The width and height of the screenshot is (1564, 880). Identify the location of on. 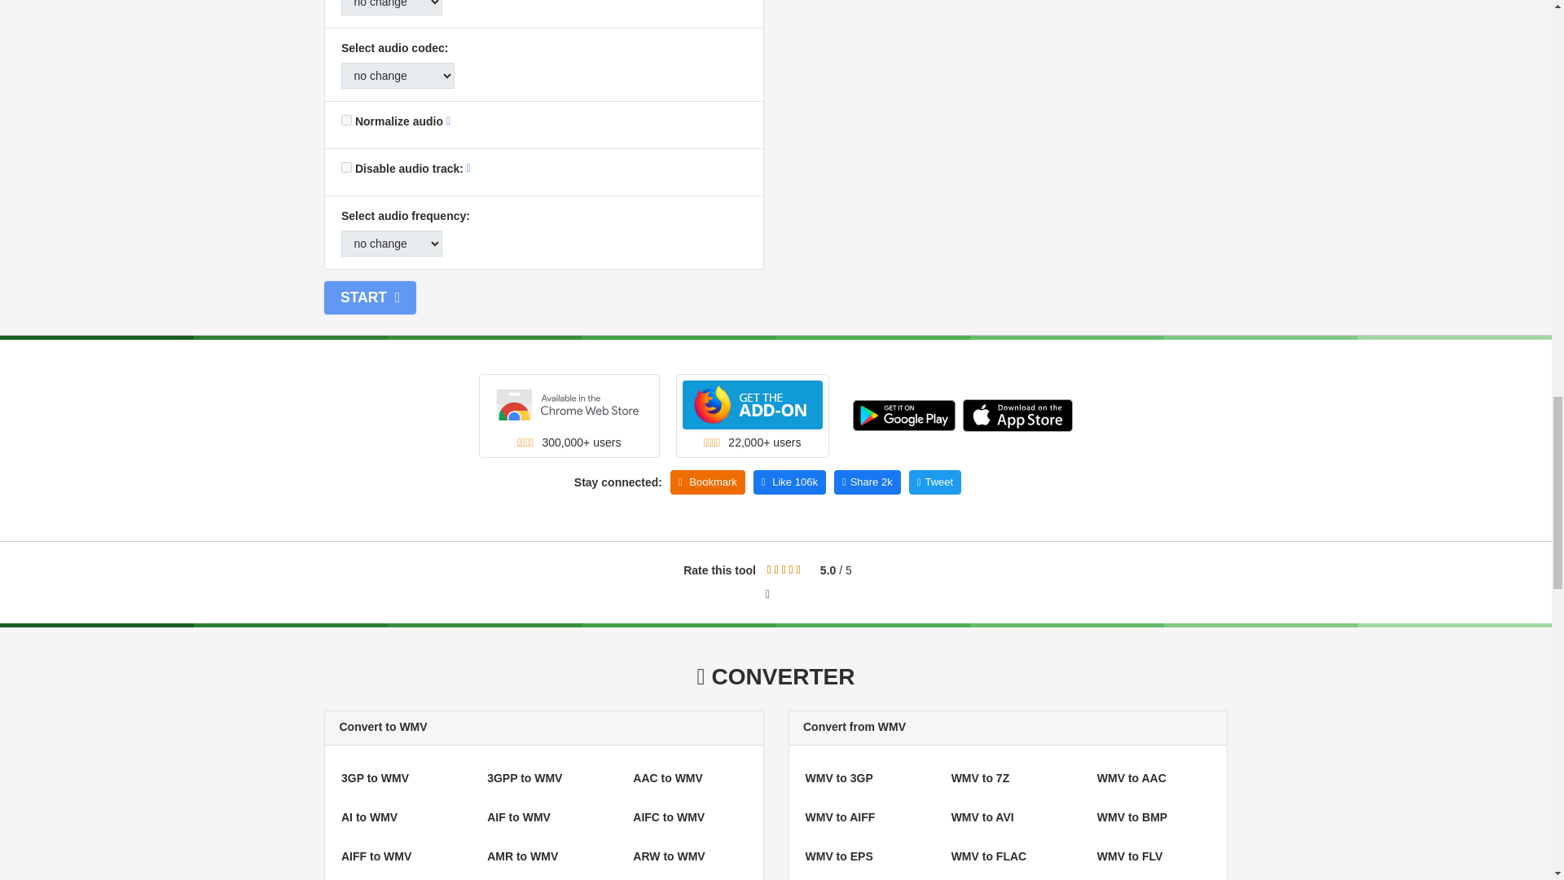
(346, 121).